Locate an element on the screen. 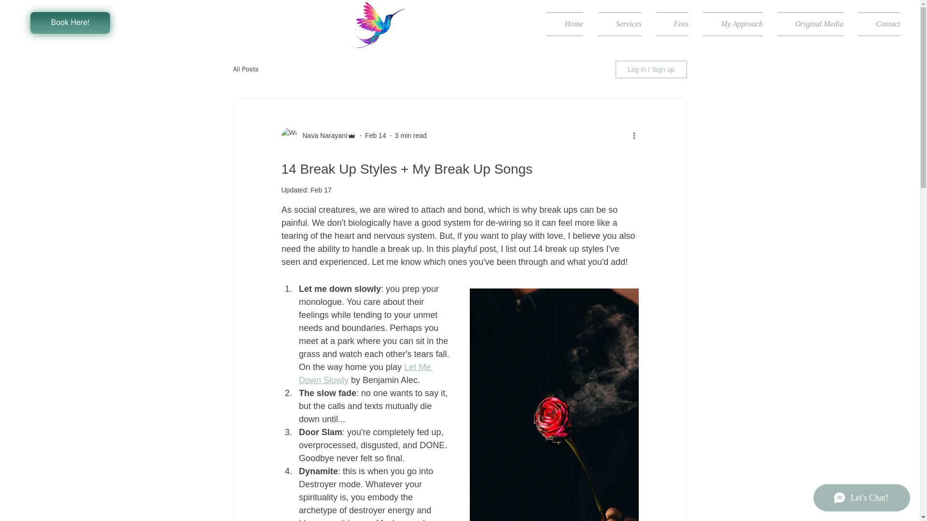  Nava Narayani is located at coordinates (322, 135).